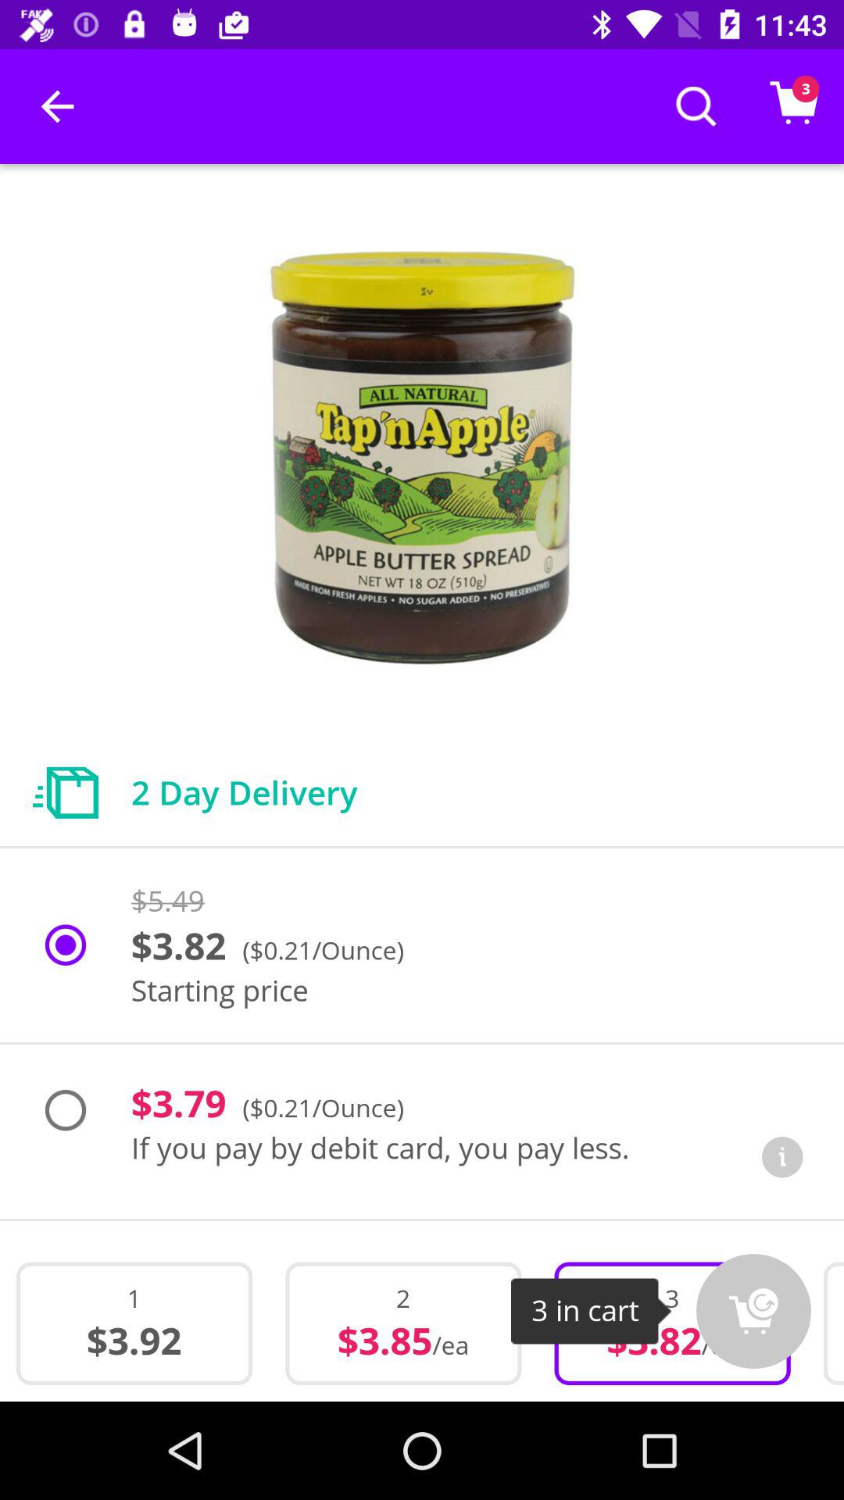 This screenshot has width=844, height=1500. Describe the element at coordinates (782, 1156) in the screenshot. I see `click icon to the right of if you pay icon` at that location.